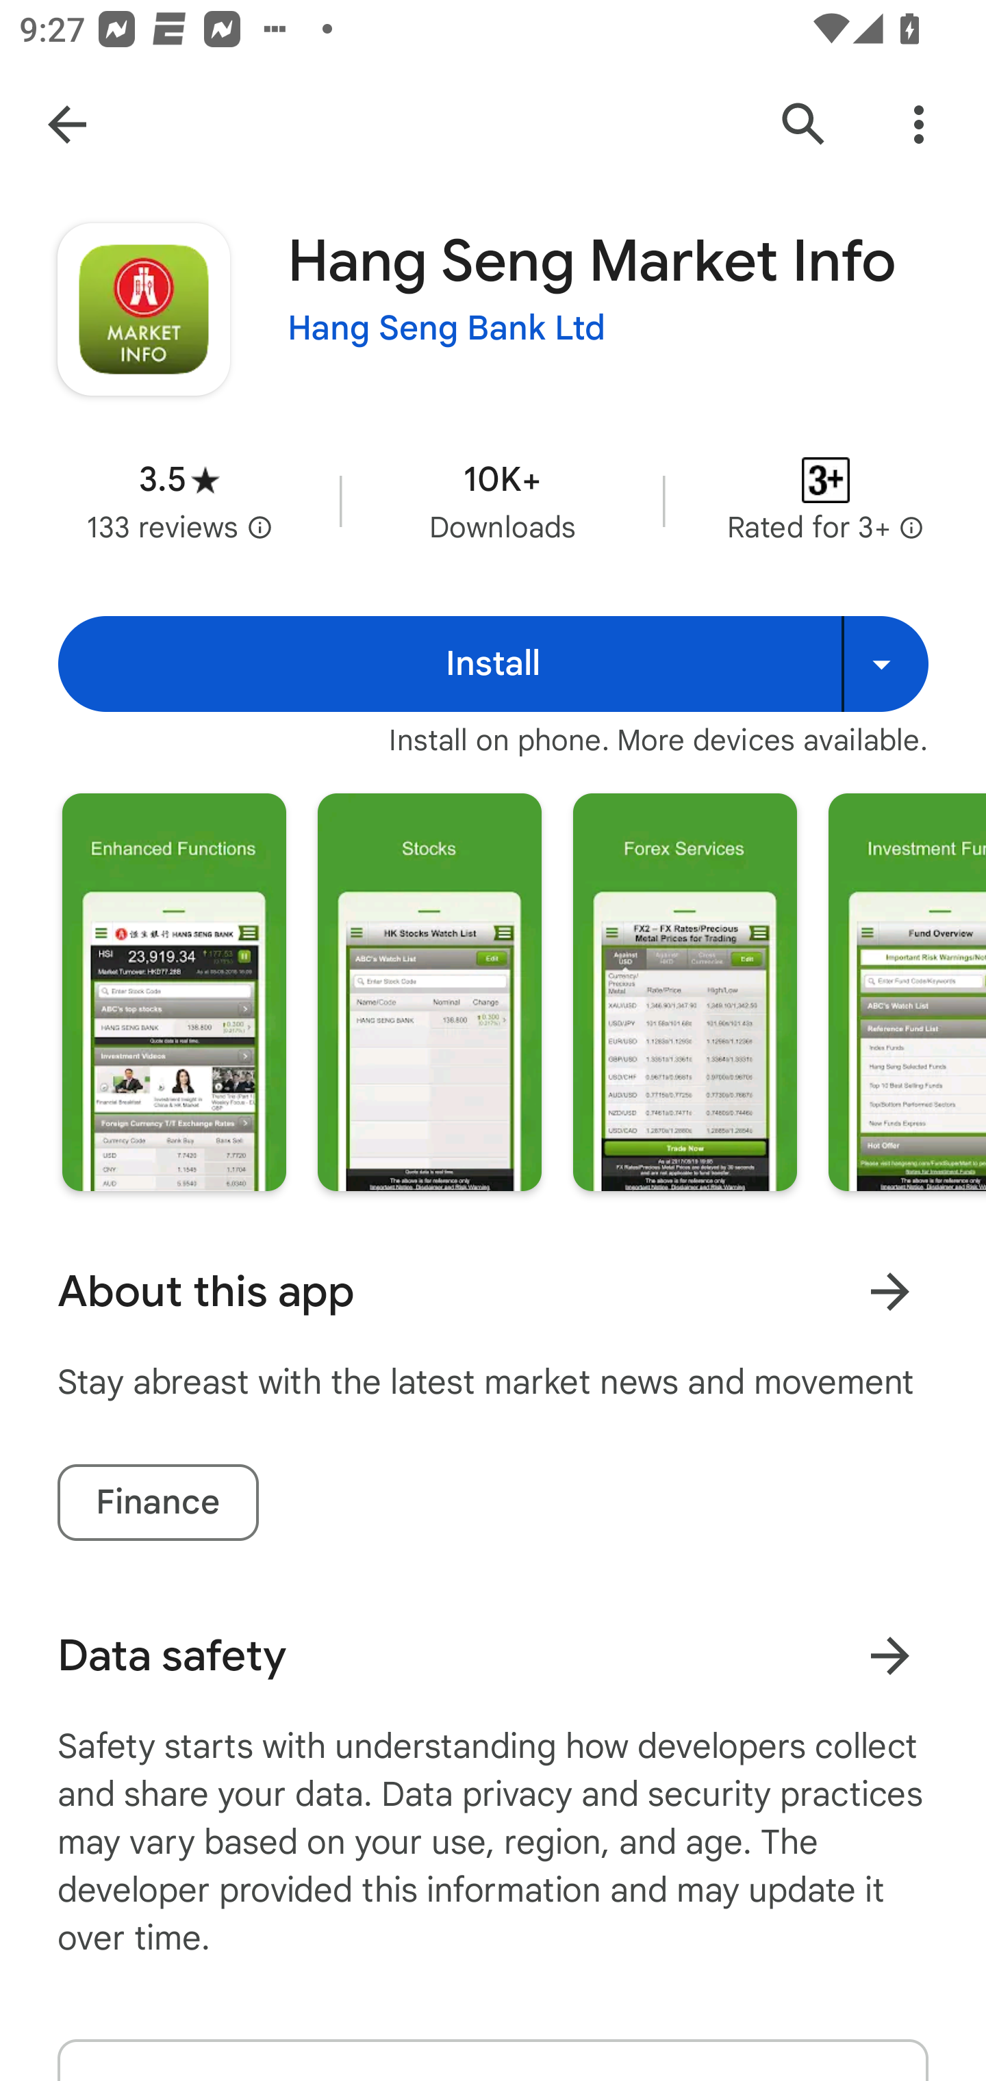 The width and height of the screenshot is (986, 2081). I want to click on Screenshot "2" of "4", so click(429, 991).